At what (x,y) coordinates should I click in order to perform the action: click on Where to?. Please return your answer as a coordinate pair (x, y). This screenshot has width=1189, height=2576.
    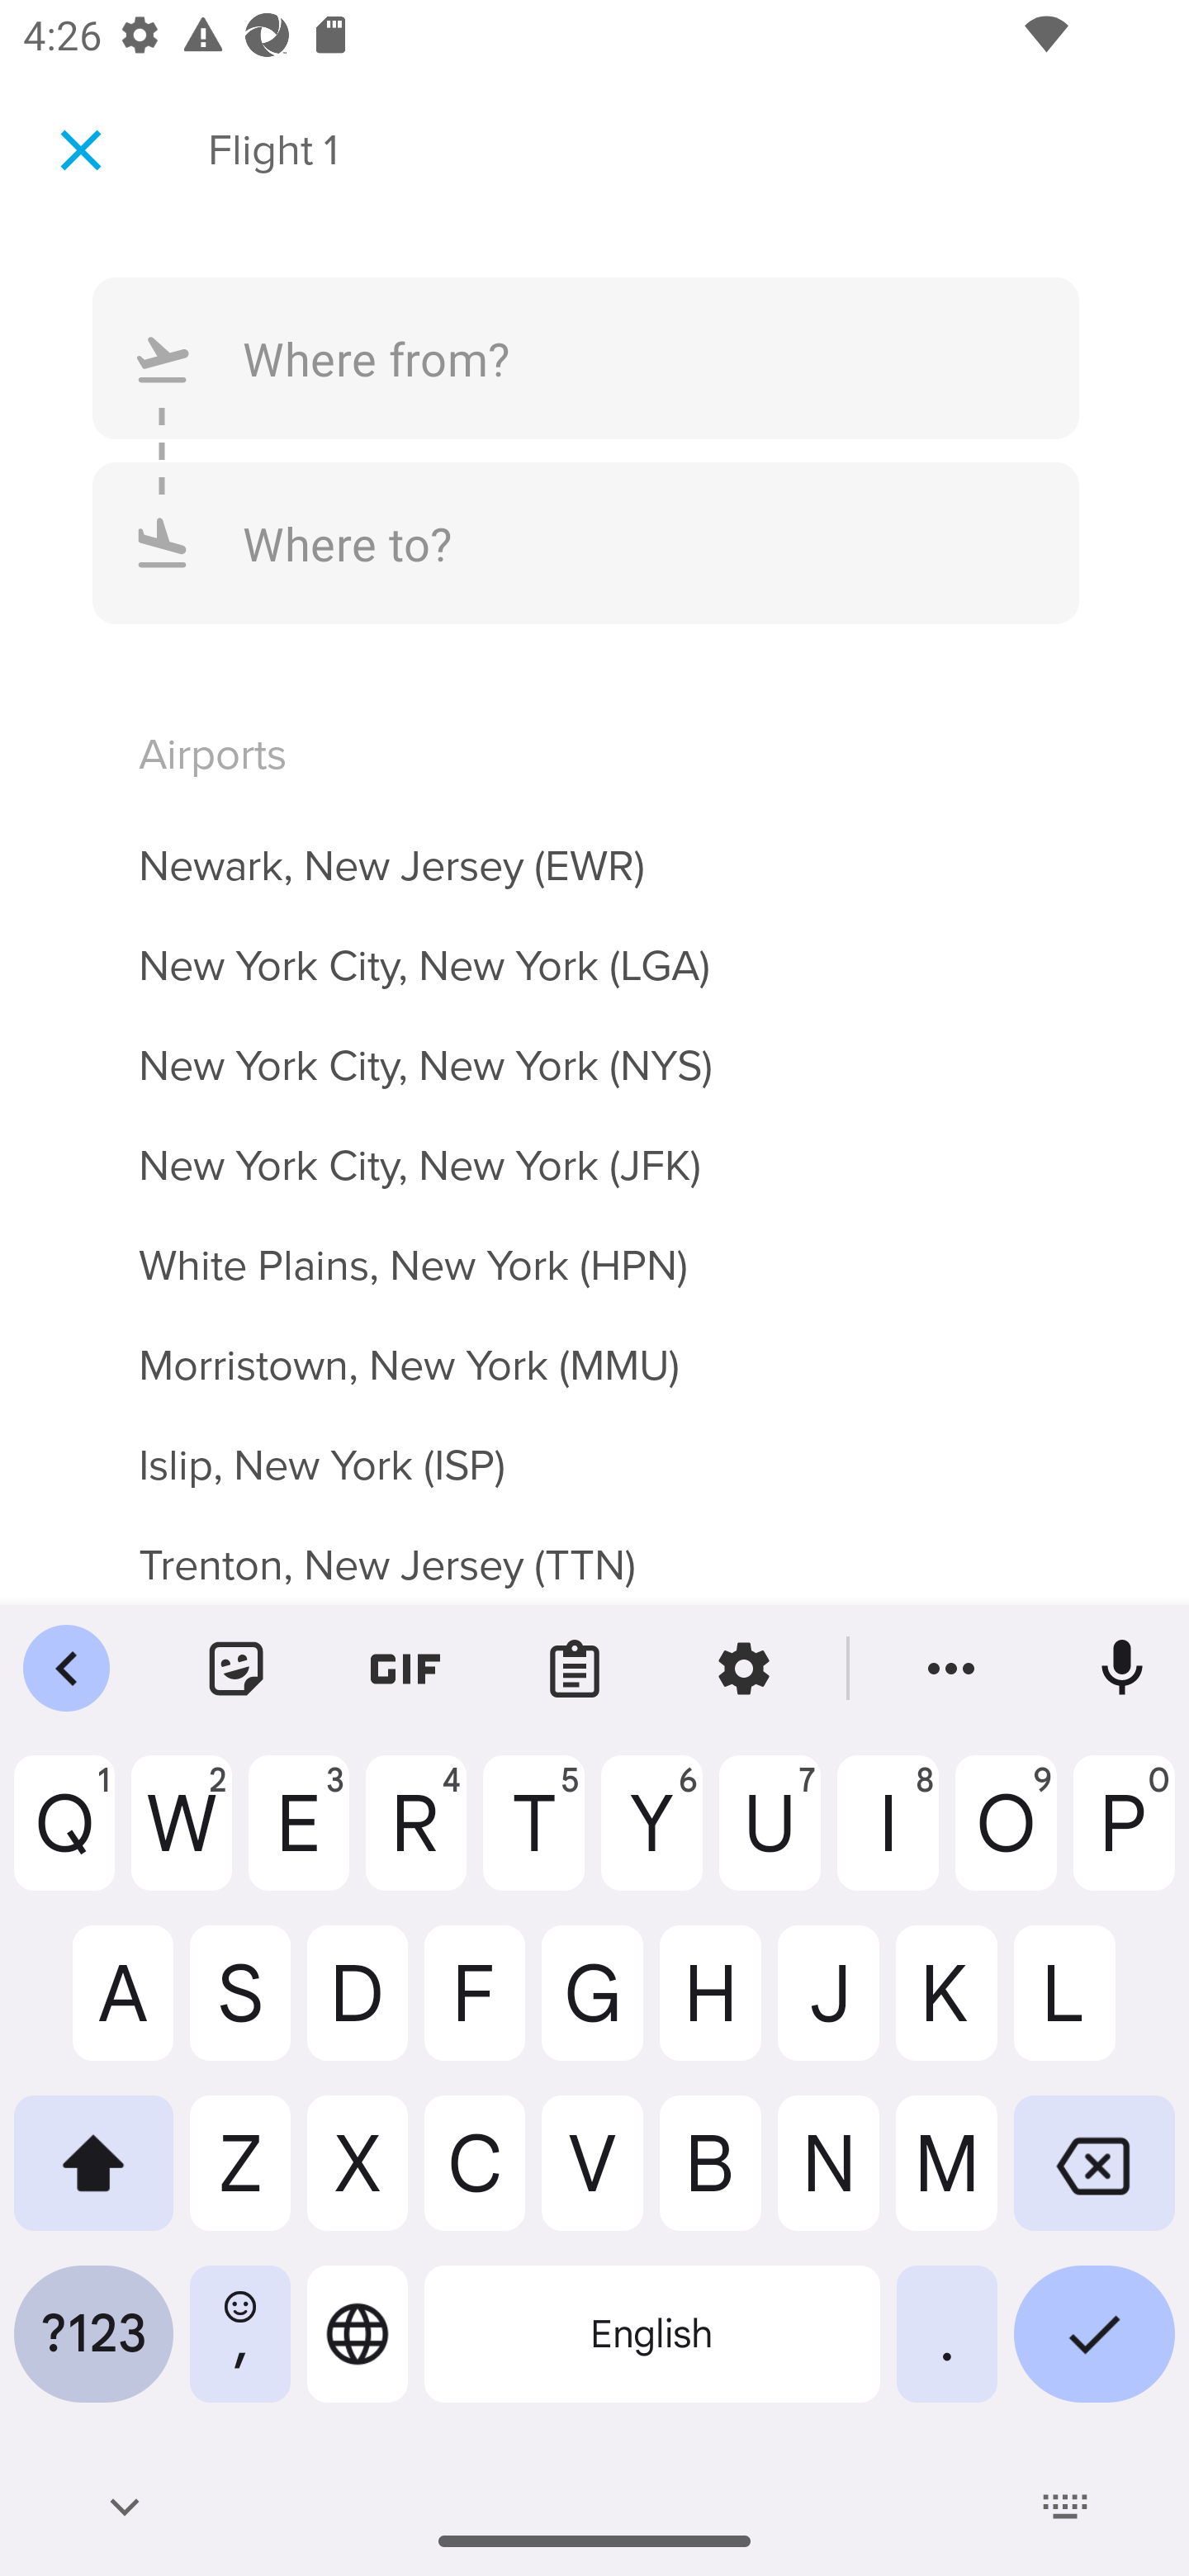
    Looking at the image, I should click on (586, 542).